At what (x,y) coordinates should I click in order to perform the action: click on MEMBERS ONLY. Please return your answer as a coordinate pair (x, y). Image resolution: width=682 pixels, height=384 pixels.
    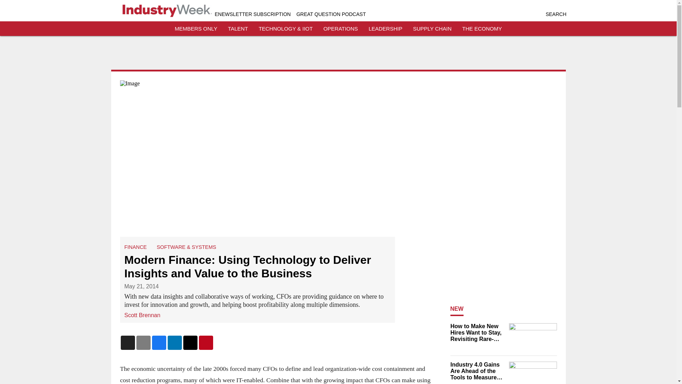
    Looking at the image, I should click on (196, 28).